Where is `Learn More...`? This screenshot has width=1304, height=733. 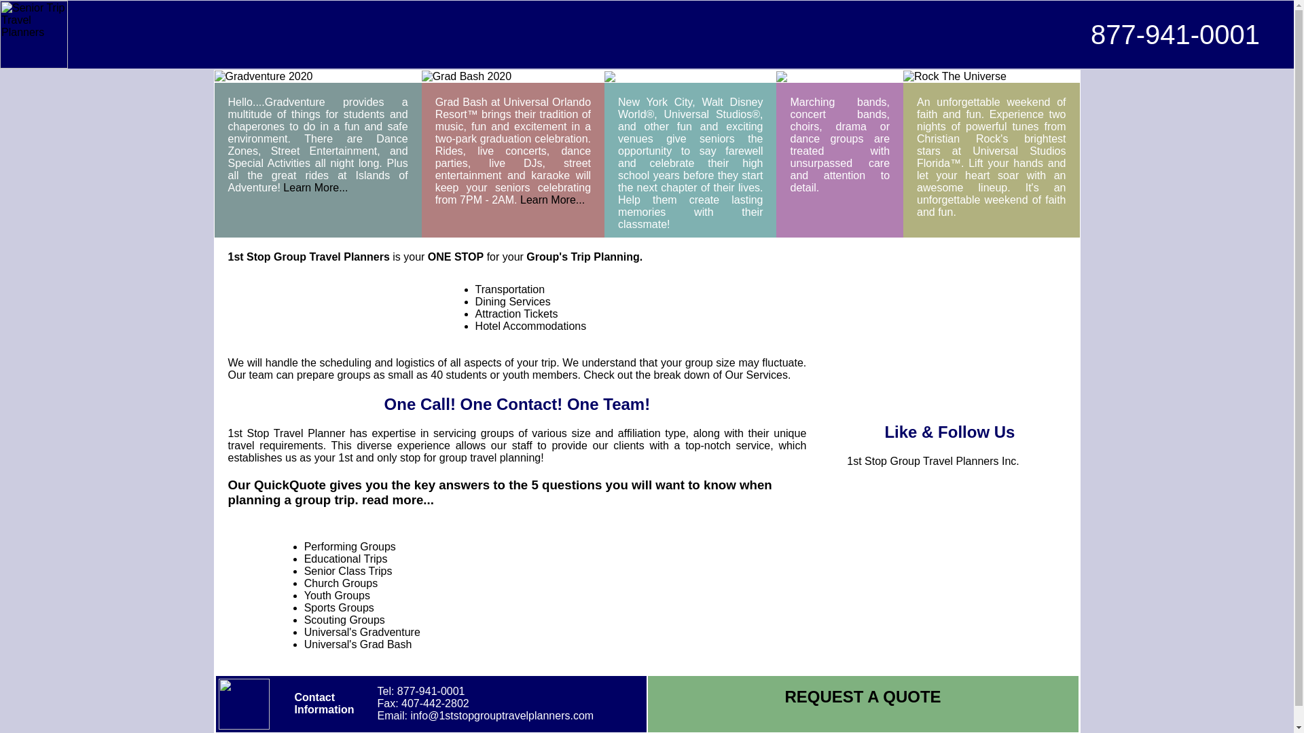 Learn More... is located at coordinates (315, 187).